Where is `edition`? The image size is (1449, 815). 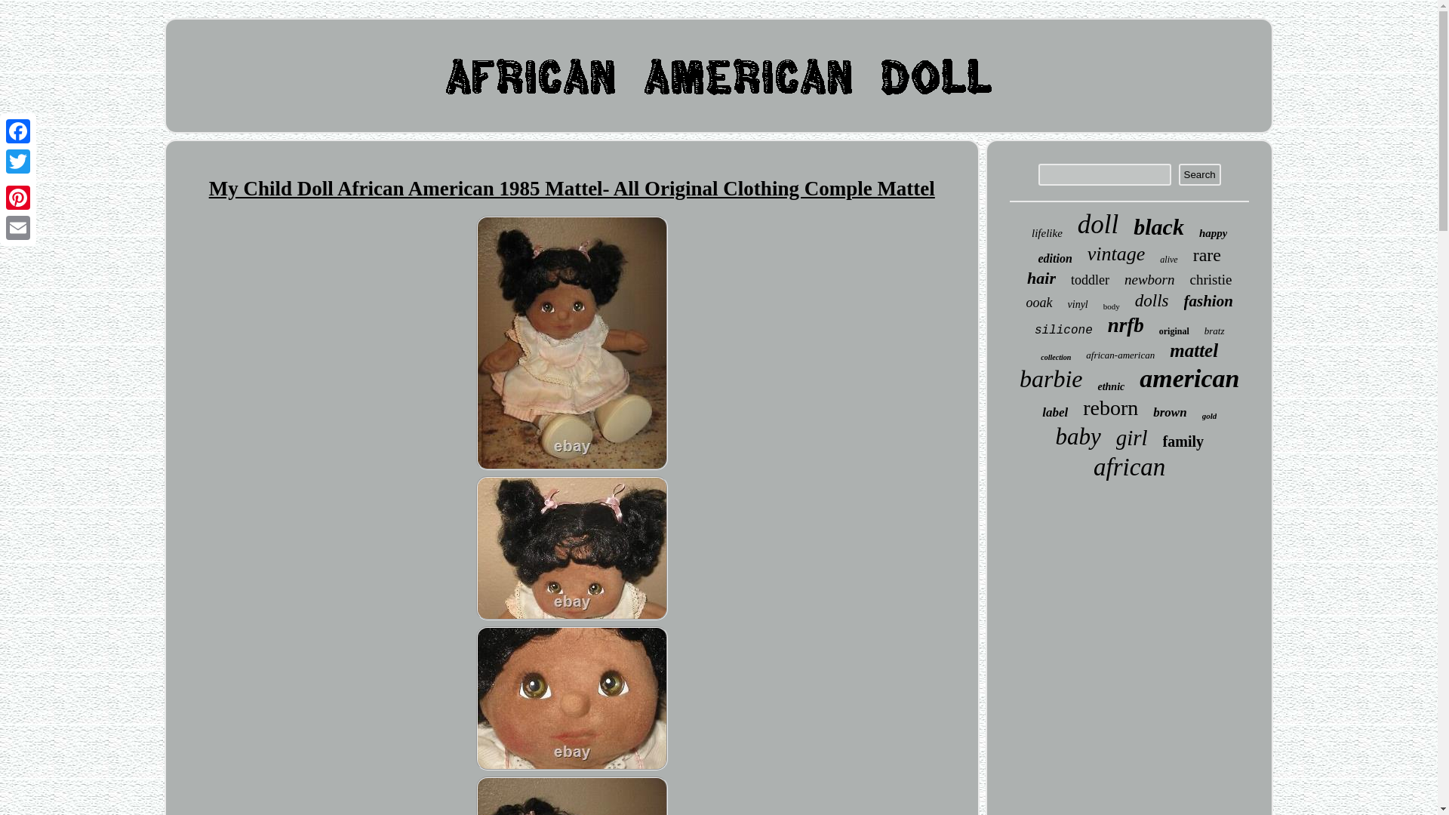
edition is located at coordinates (1054, 258).